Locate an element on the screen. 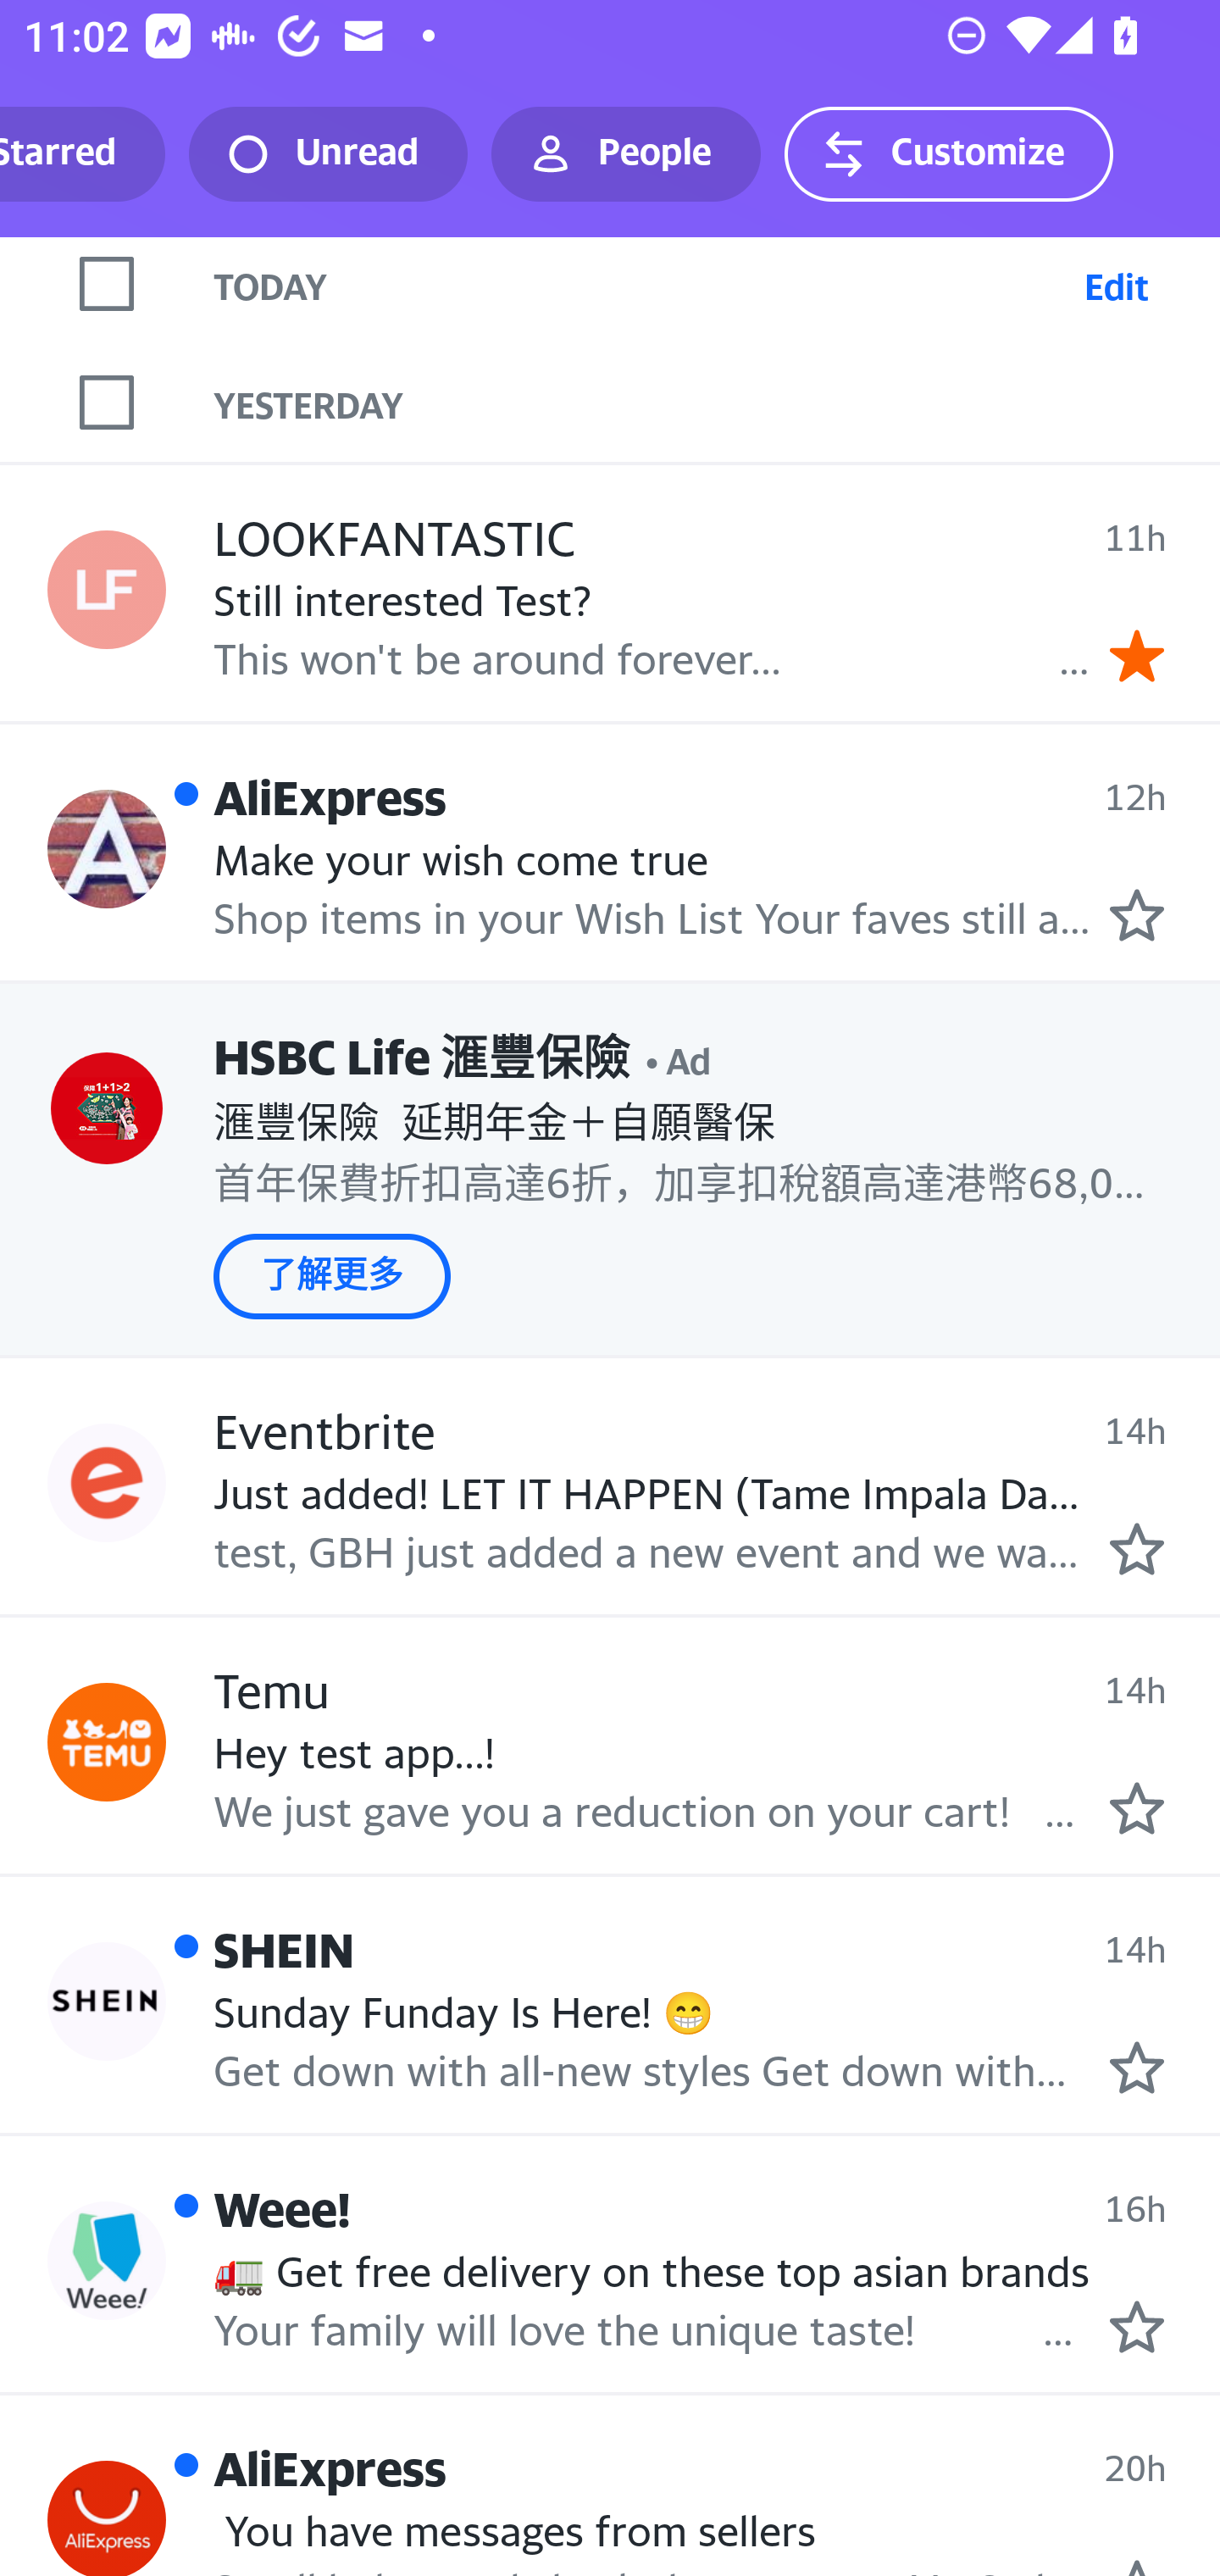 This screenshot has height=2576, width=1220. Mark as starred. is located at coordinates (1137, 1807).